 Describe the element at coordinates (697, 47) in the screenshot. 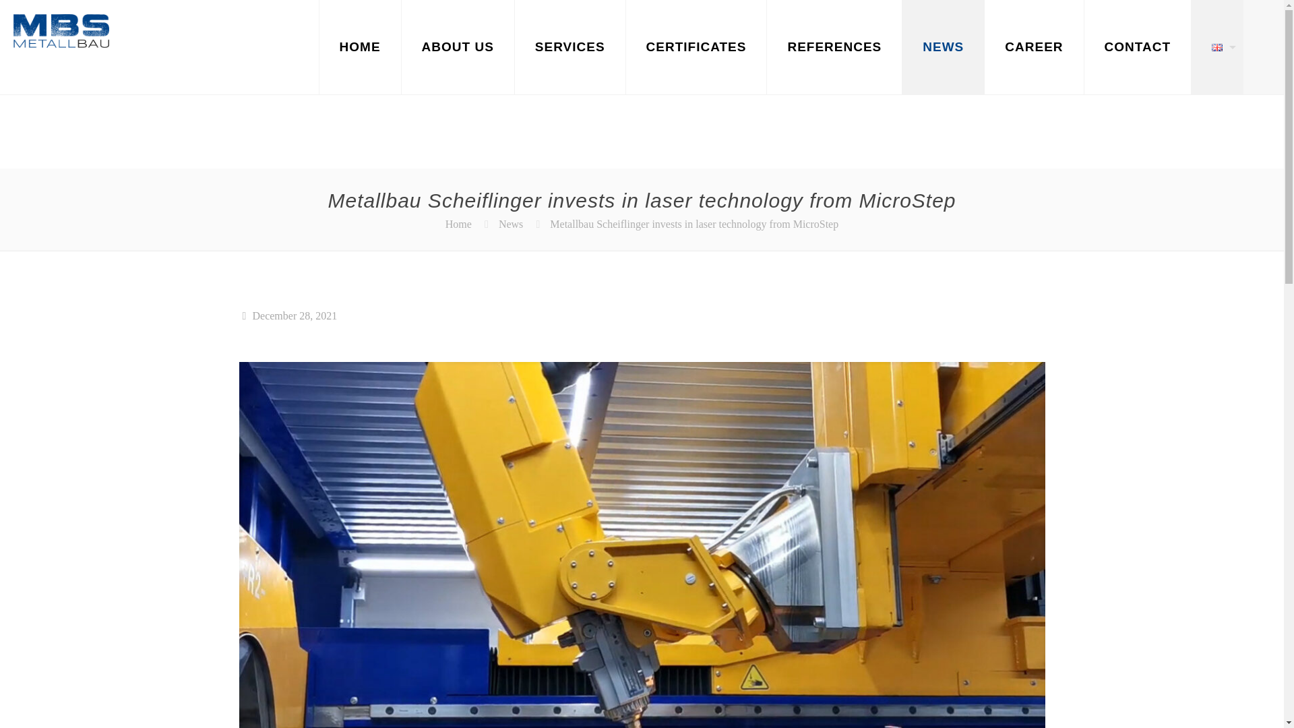

I see `CERTIFICATES` at that location.